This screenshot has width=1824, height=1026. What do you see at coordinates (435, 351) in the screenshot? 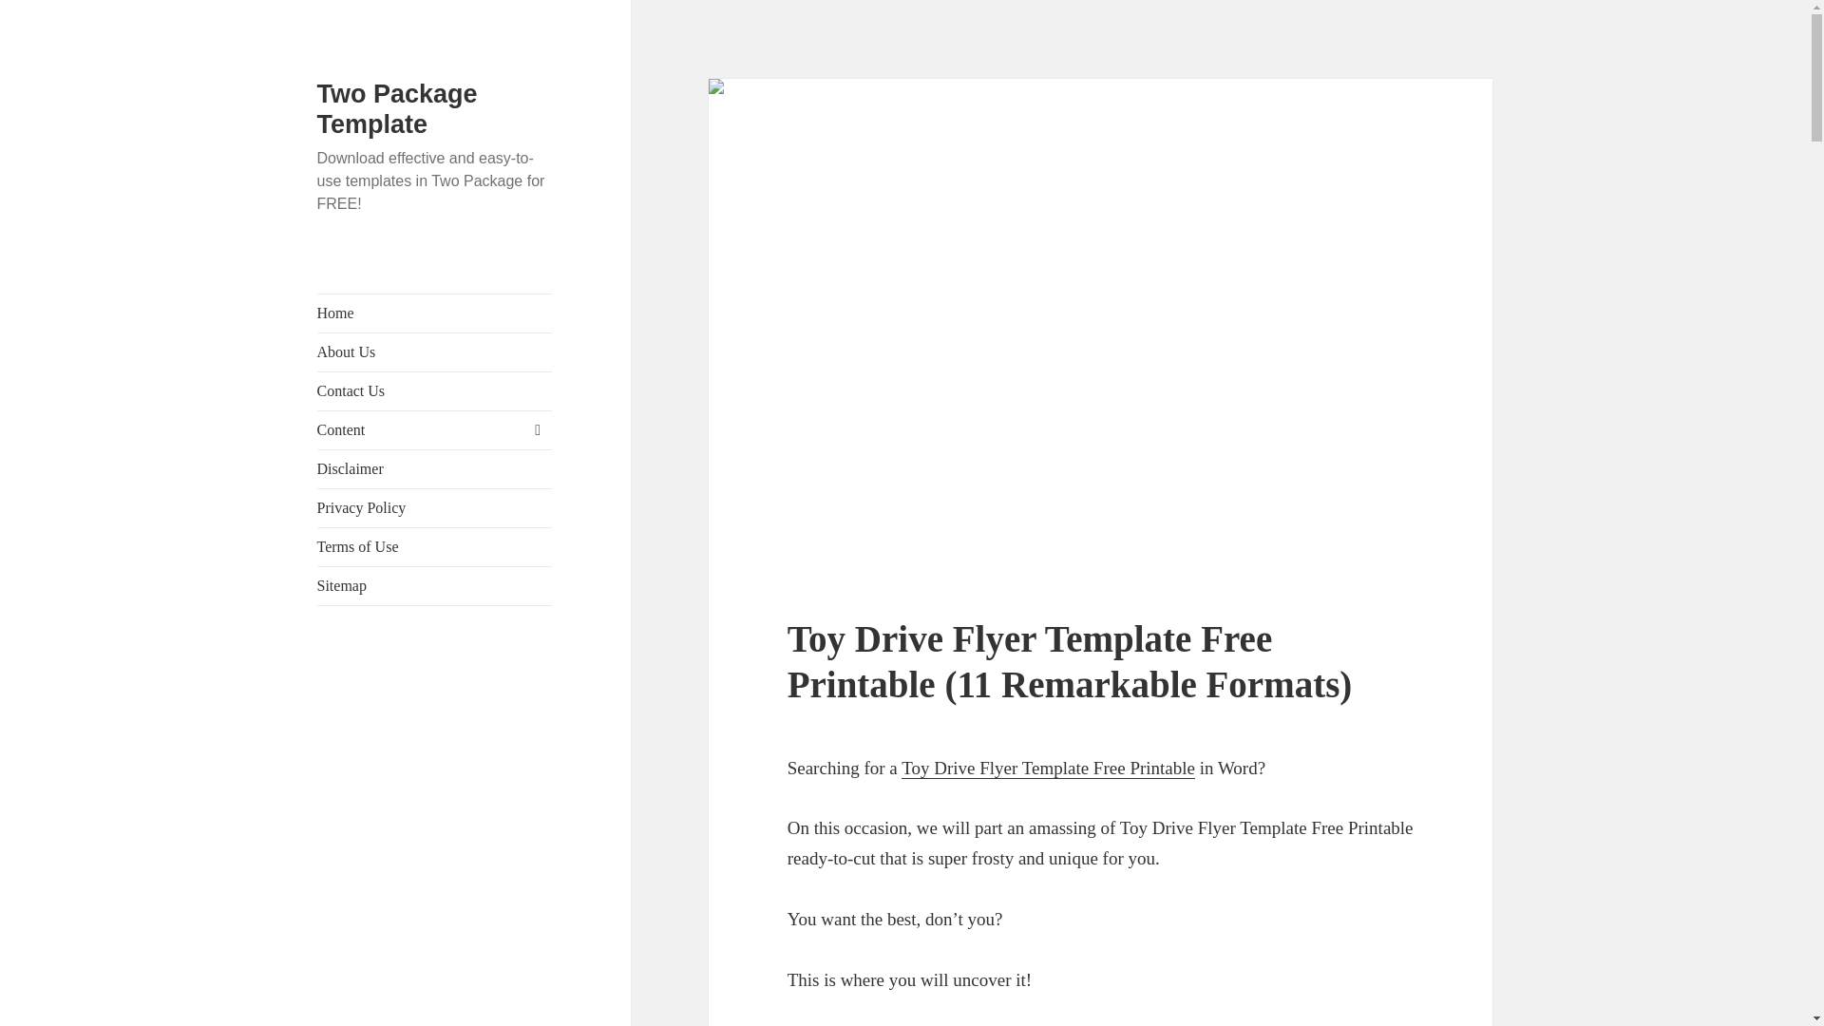
I see `About Us` at bounding box center [435, 351].